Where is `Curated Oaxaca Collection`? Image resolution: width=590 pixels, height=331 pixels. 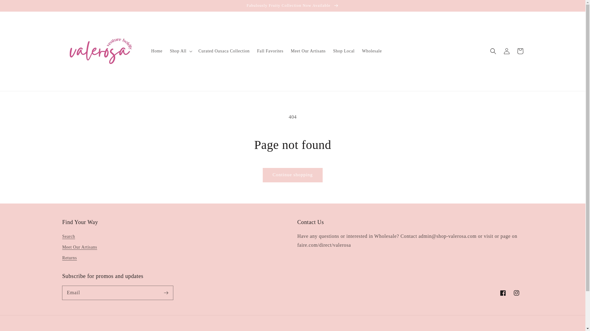
Curated Oaxaca Collection is located at coordinates (224, 51).